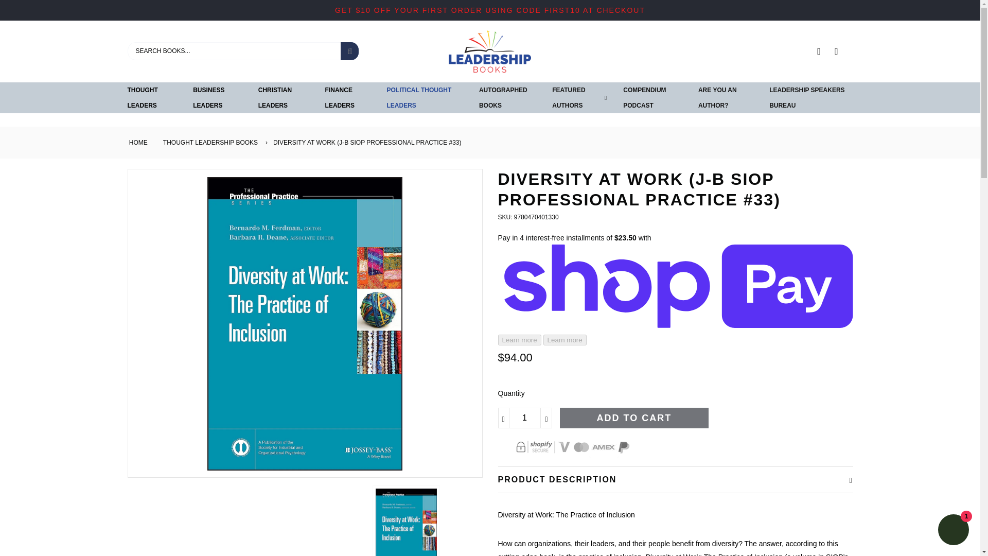 This screenshot has width=988, height=556. Describe the element at coordinates (137, 142) in the screenshot. I see `Home` at that location.